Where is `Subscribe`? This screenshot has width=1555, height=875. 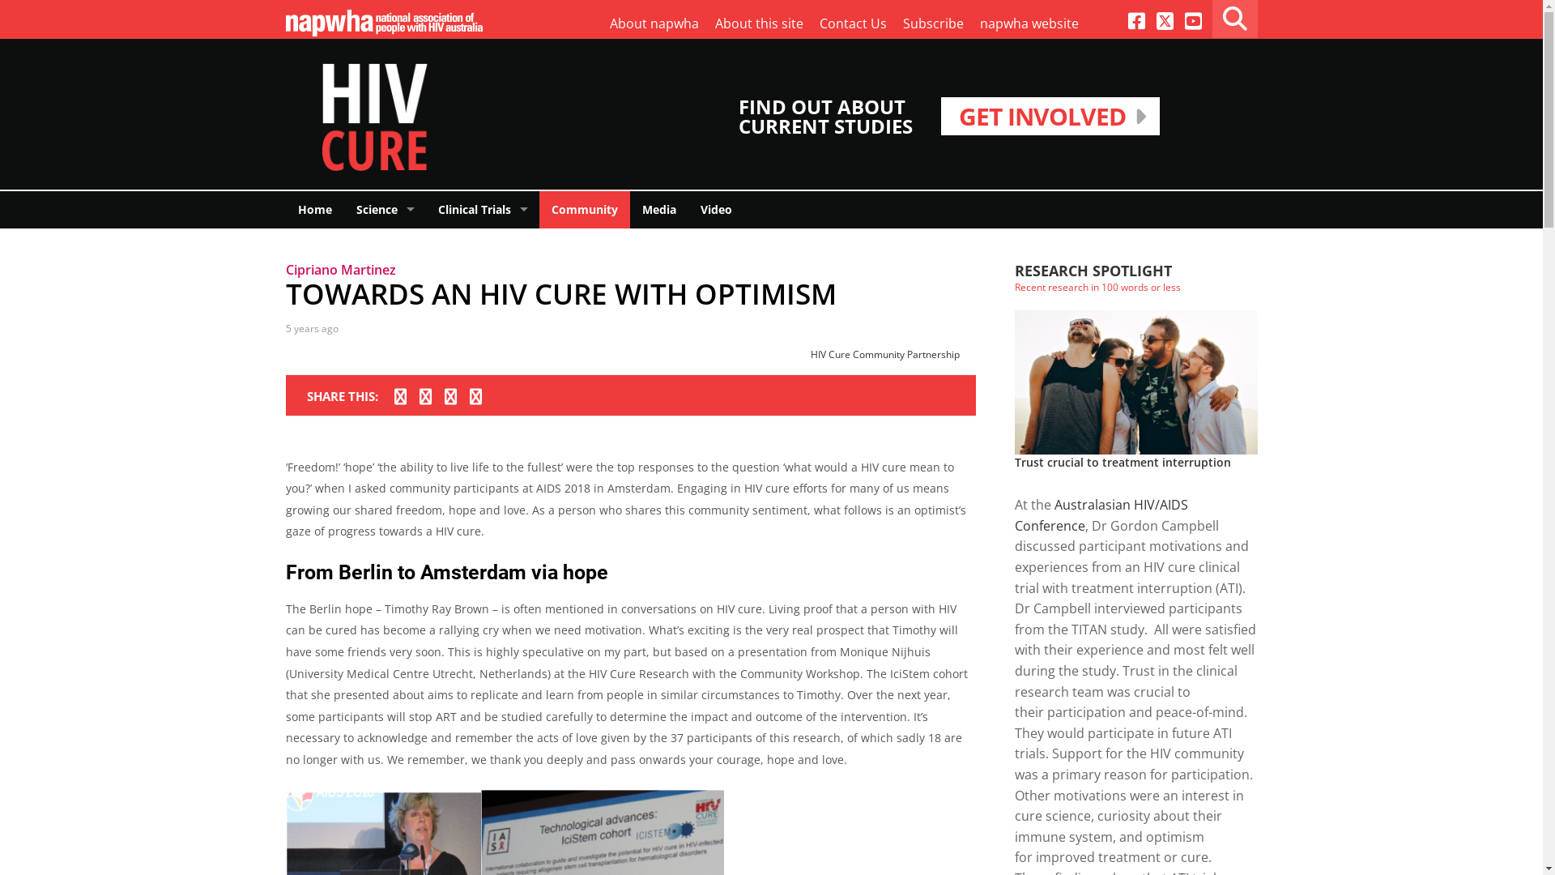
Subscribe is located at coordinates (933, 24).